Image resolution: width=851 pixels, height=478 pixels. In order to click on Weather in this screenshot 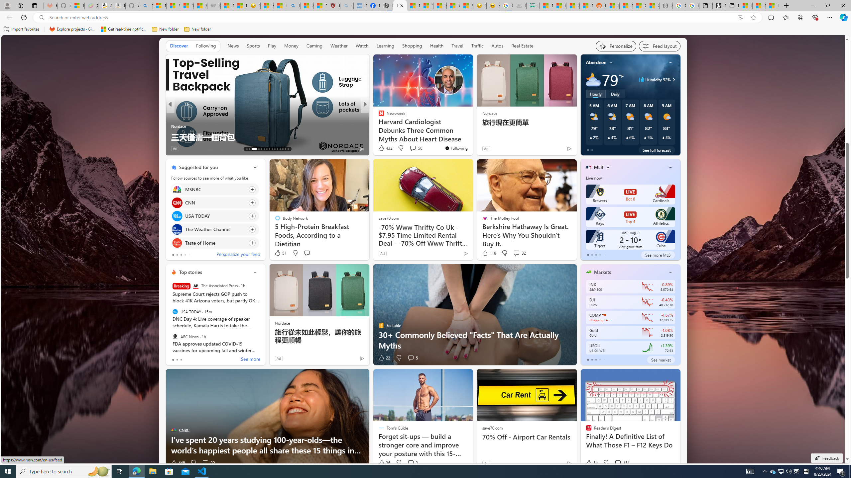, I will do `click(339, 46)`.